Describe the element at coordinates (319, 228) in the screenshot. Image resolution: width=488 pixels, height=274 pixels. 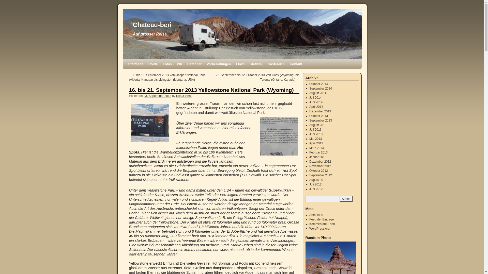
I see `WordPress.org` at that location.